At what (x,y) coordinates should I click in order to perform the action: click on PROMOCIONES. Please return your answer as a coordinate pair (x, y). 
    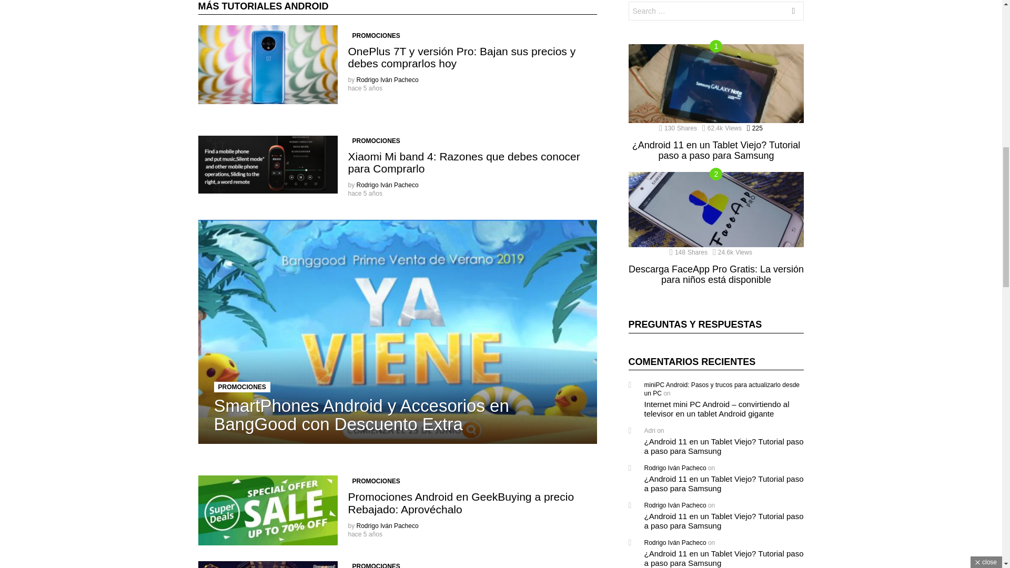
    Looking at the image, I should click on (377, 481).